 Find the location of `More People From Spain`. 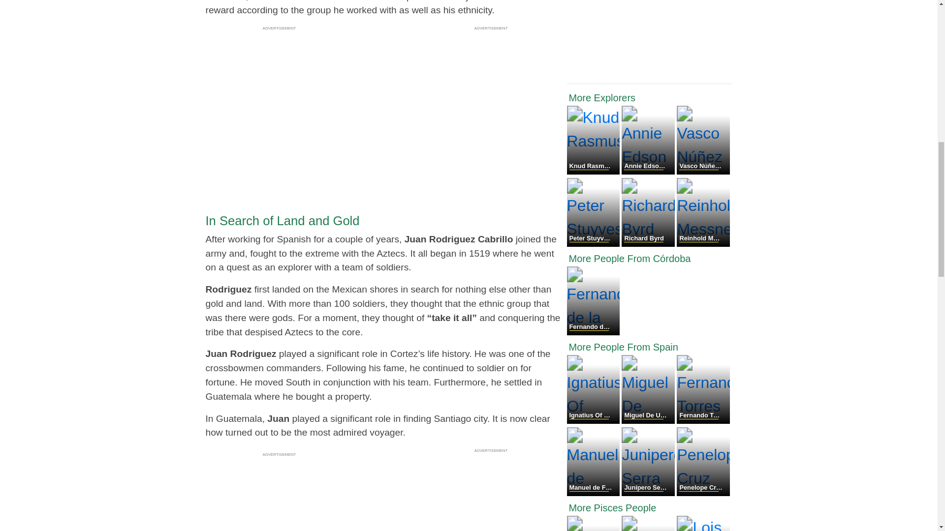

More People From Spain is located at coordinates (650, 347).